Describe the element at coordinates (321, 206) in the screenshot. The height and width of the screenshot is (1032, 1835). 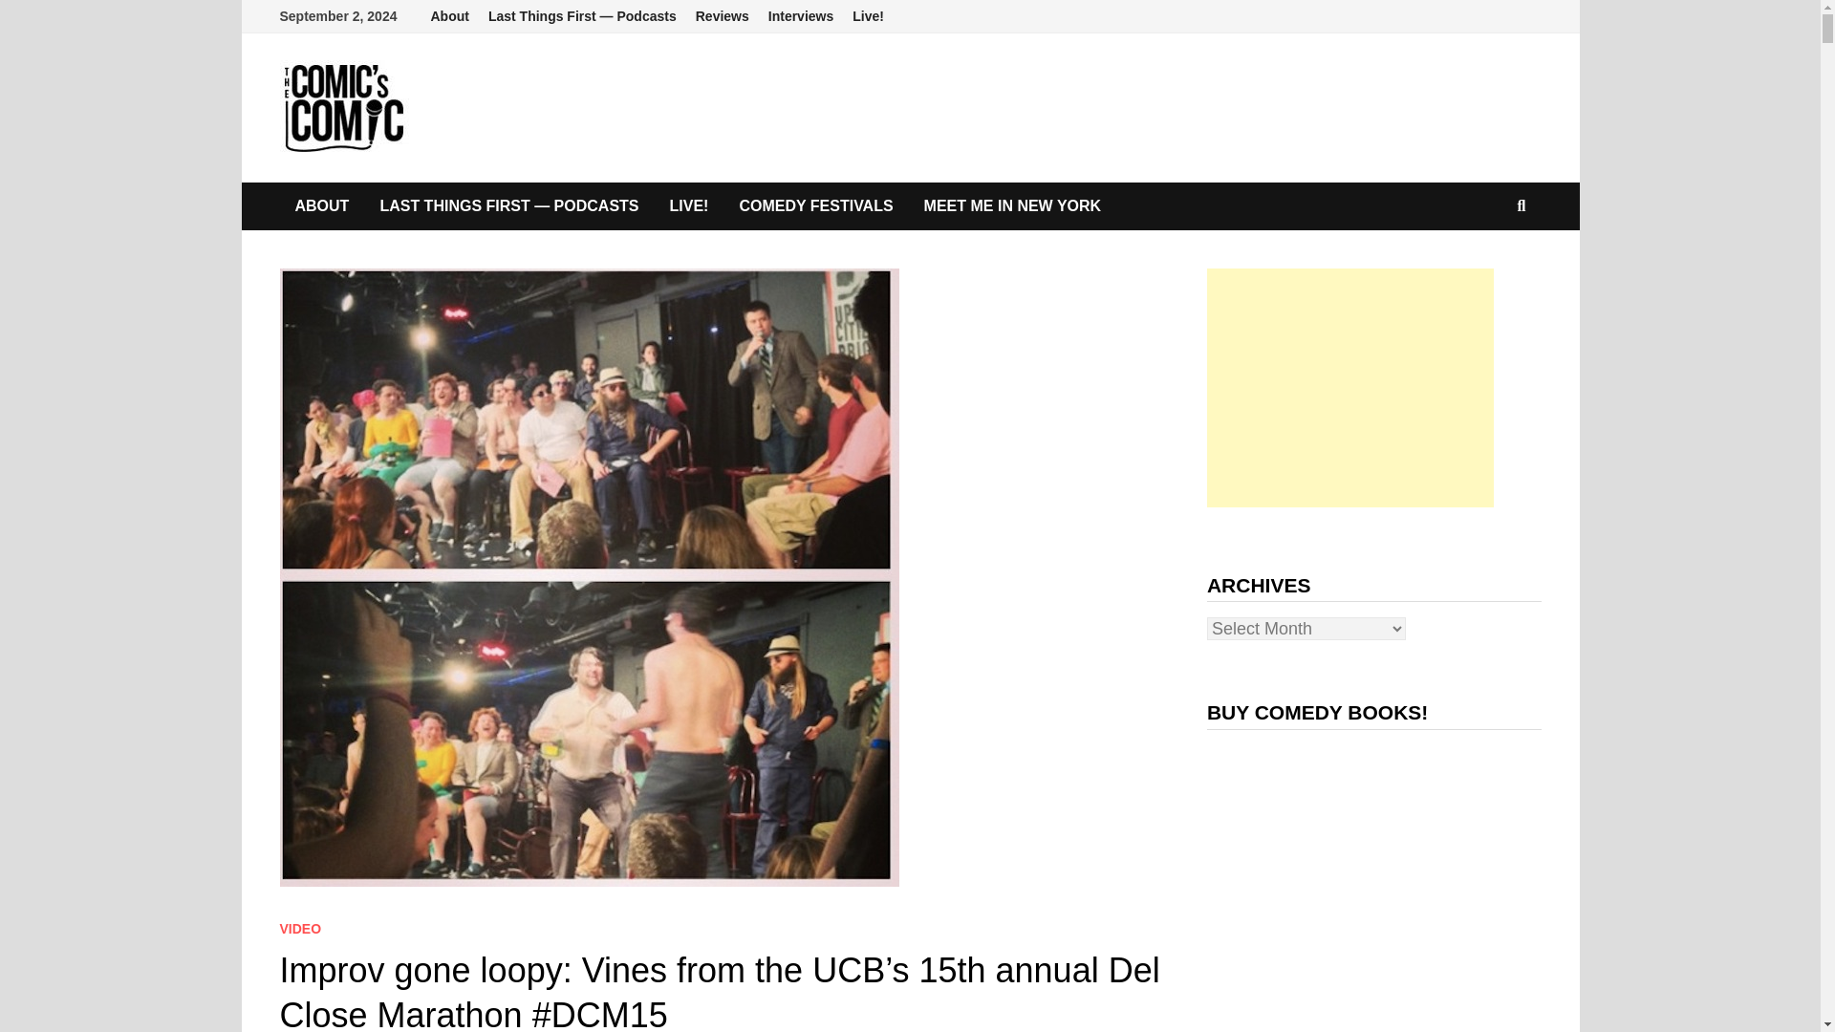
I see `ABOUT` at that location.